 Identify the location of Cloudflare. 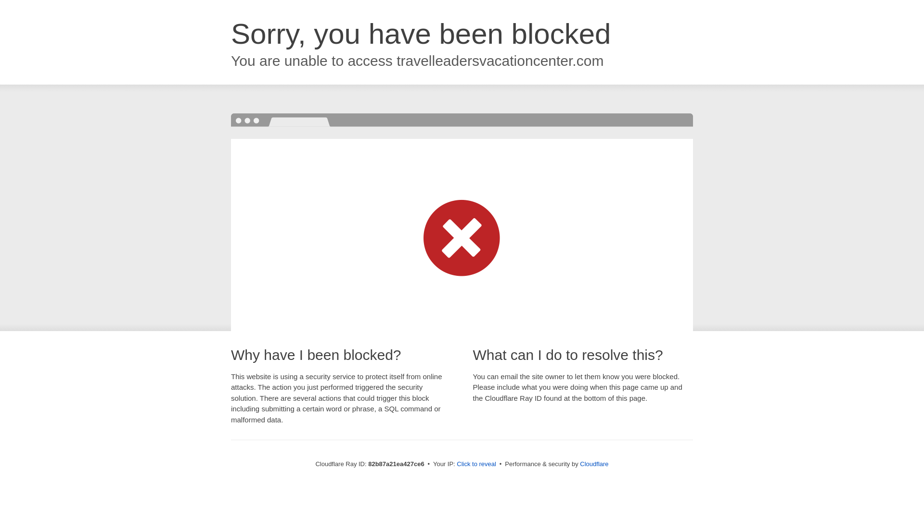
(594, 464).